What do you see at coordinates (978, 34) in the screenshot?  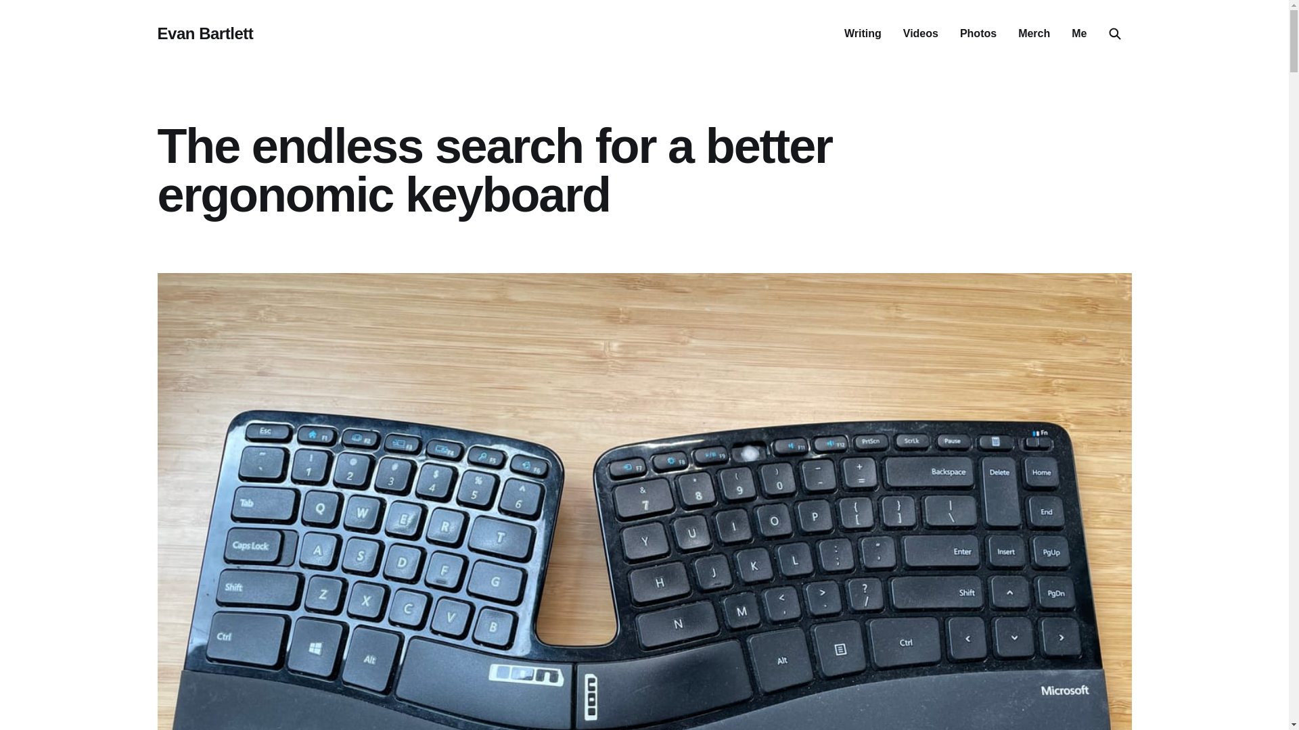 I see `Photos` at bounding box center [978, 34].